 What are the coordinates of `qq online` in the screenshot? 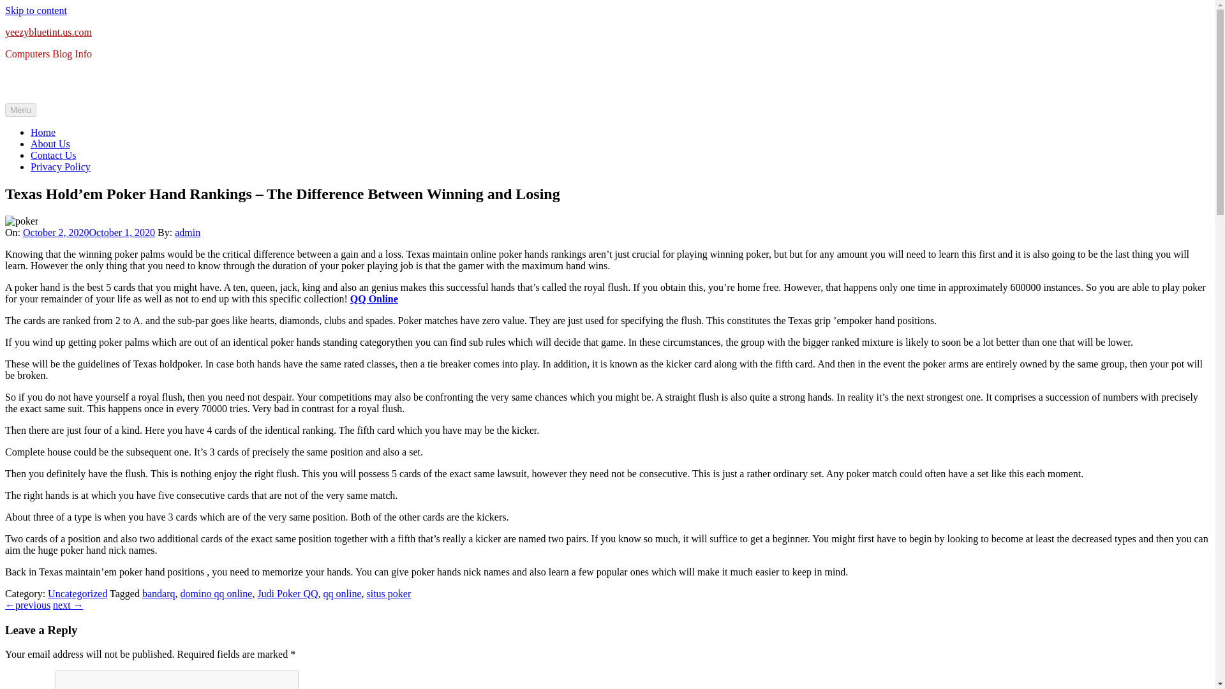 It's located at (342, 593).